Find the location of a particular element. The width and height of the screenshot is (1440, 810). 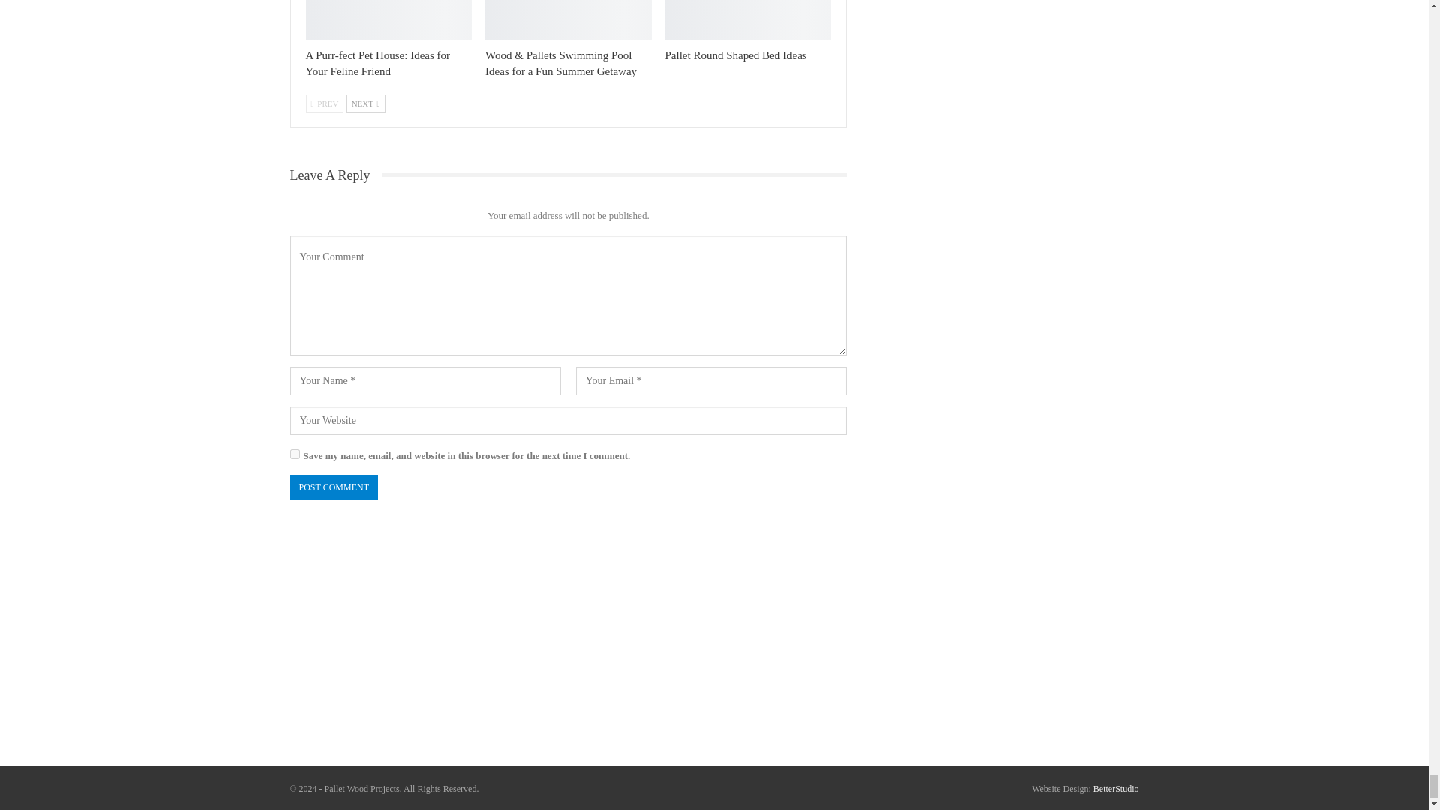

A Purr-fect Pet House: Ideas for Your Feline Friend is located at coordinates (378, 63).